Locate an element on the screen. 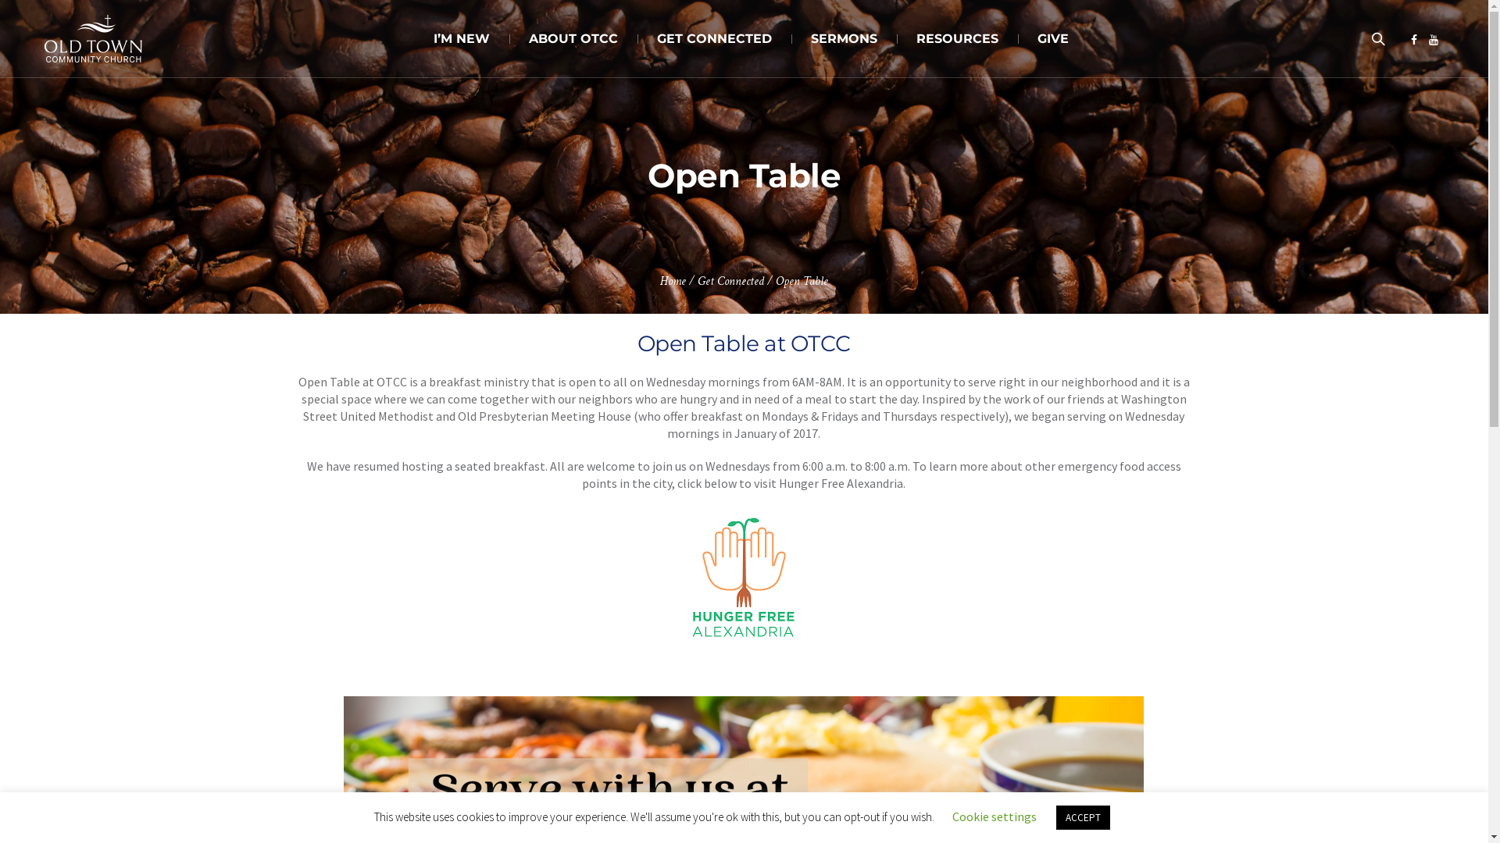  GIVE is located at coordinates (1053, 39).